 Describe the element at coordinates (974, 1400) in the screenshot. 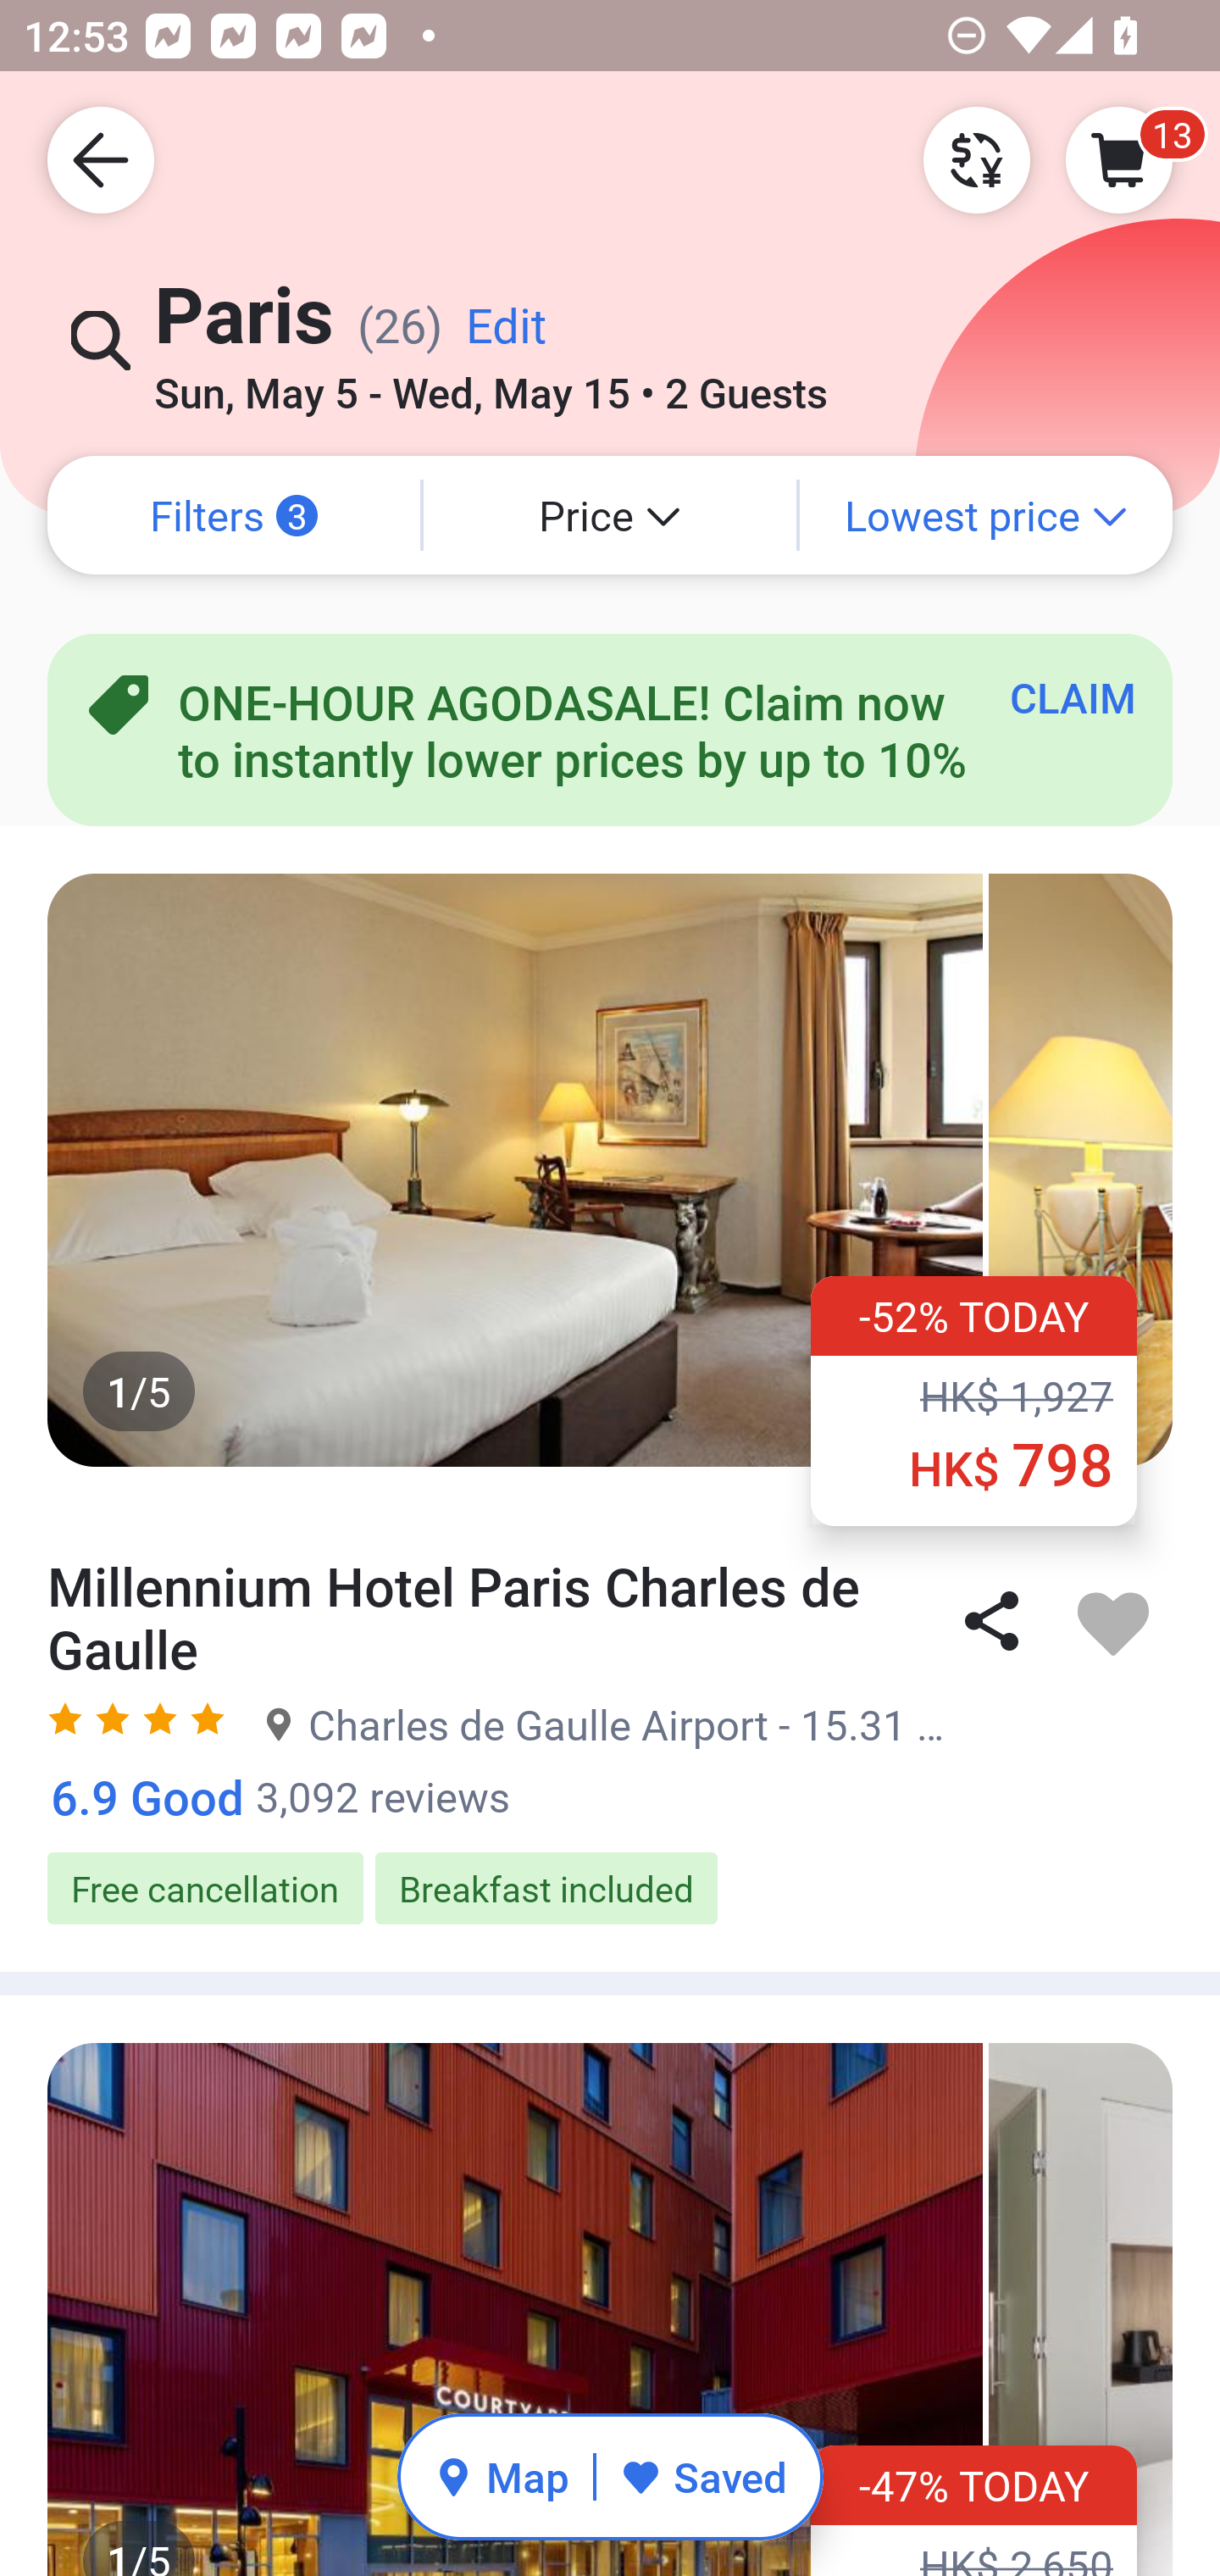

I see `-52% TODAY ‪HK$ 1,927 ‪HK$ 798` at that location.